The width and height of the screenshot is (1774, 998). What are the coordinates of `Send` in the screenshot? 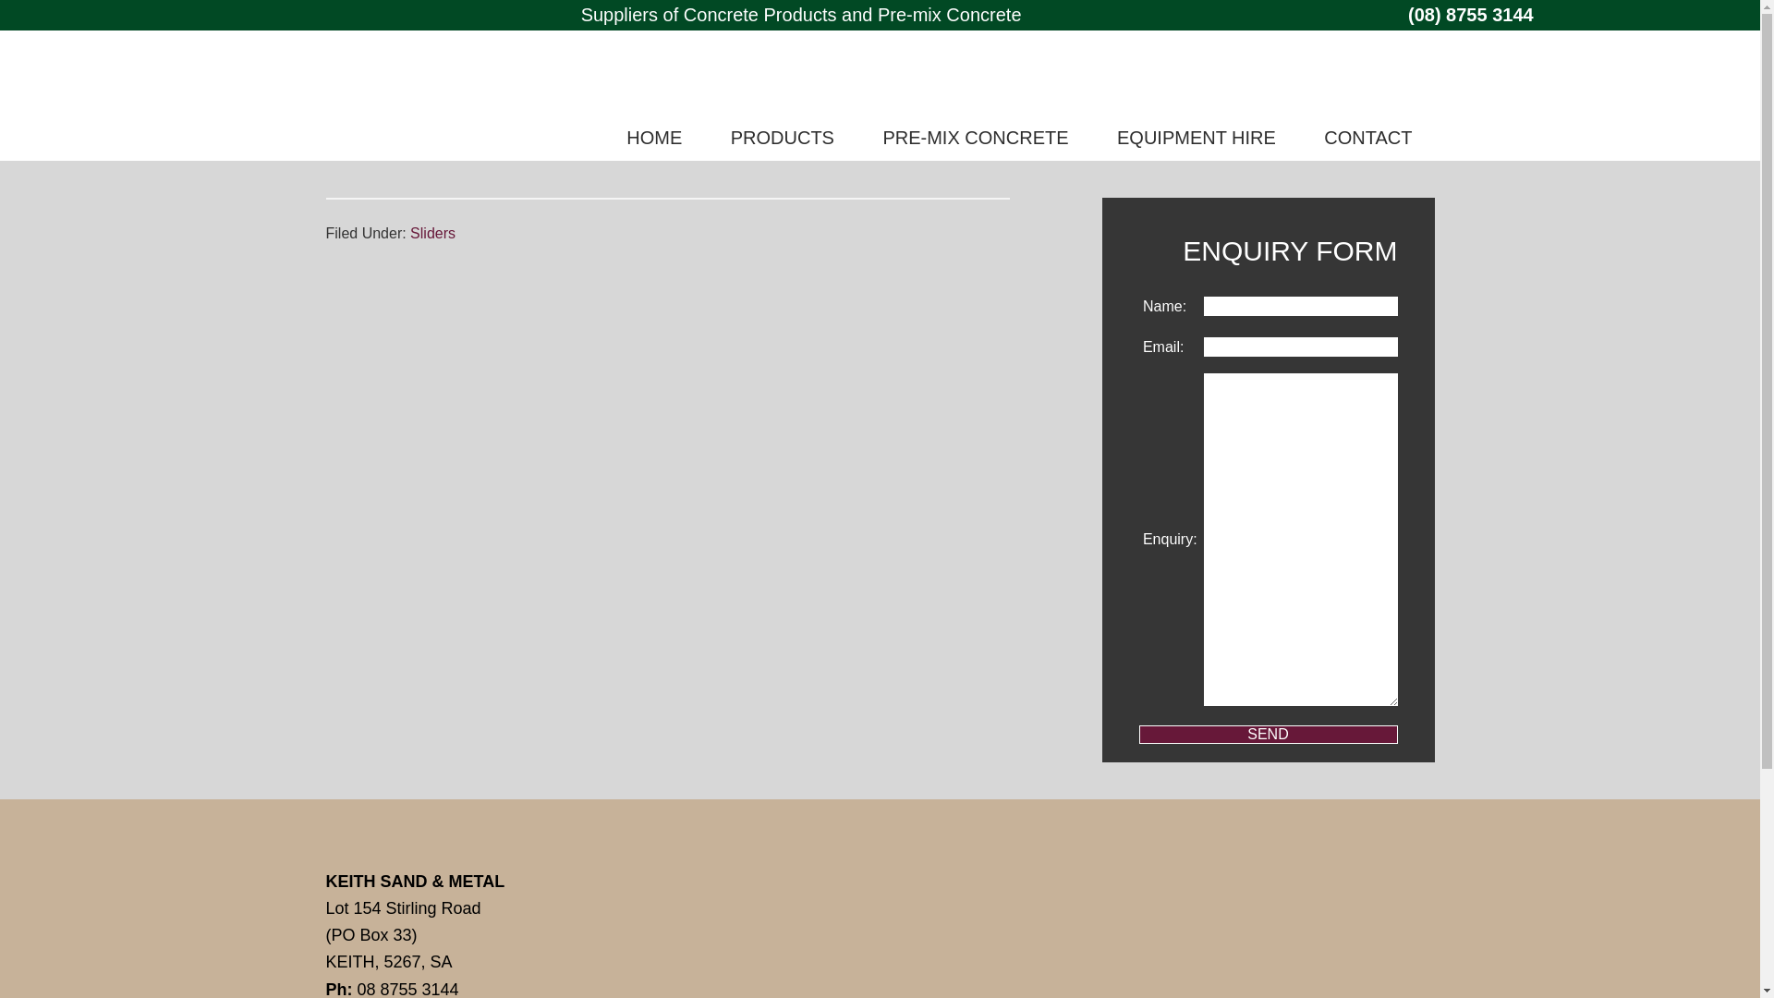 It's located at (1268, 734).